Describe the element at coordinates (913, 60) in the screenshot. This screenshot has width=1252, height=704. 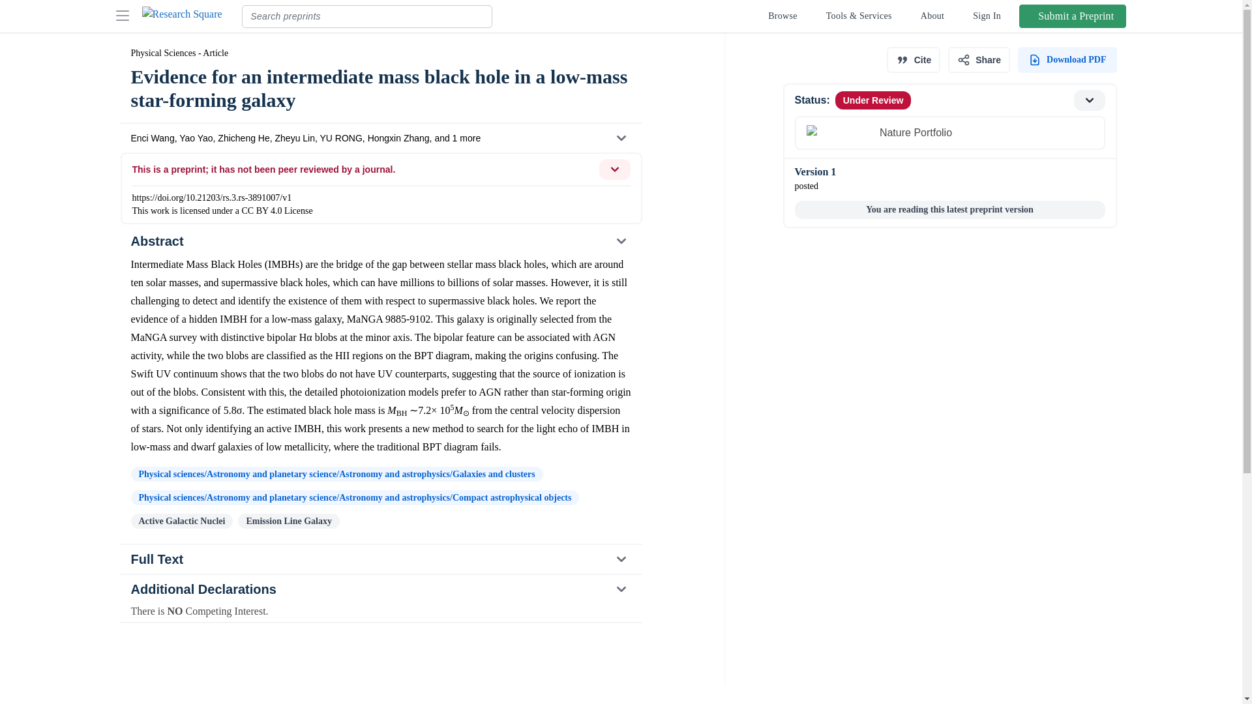
I see `Cite` at that location.